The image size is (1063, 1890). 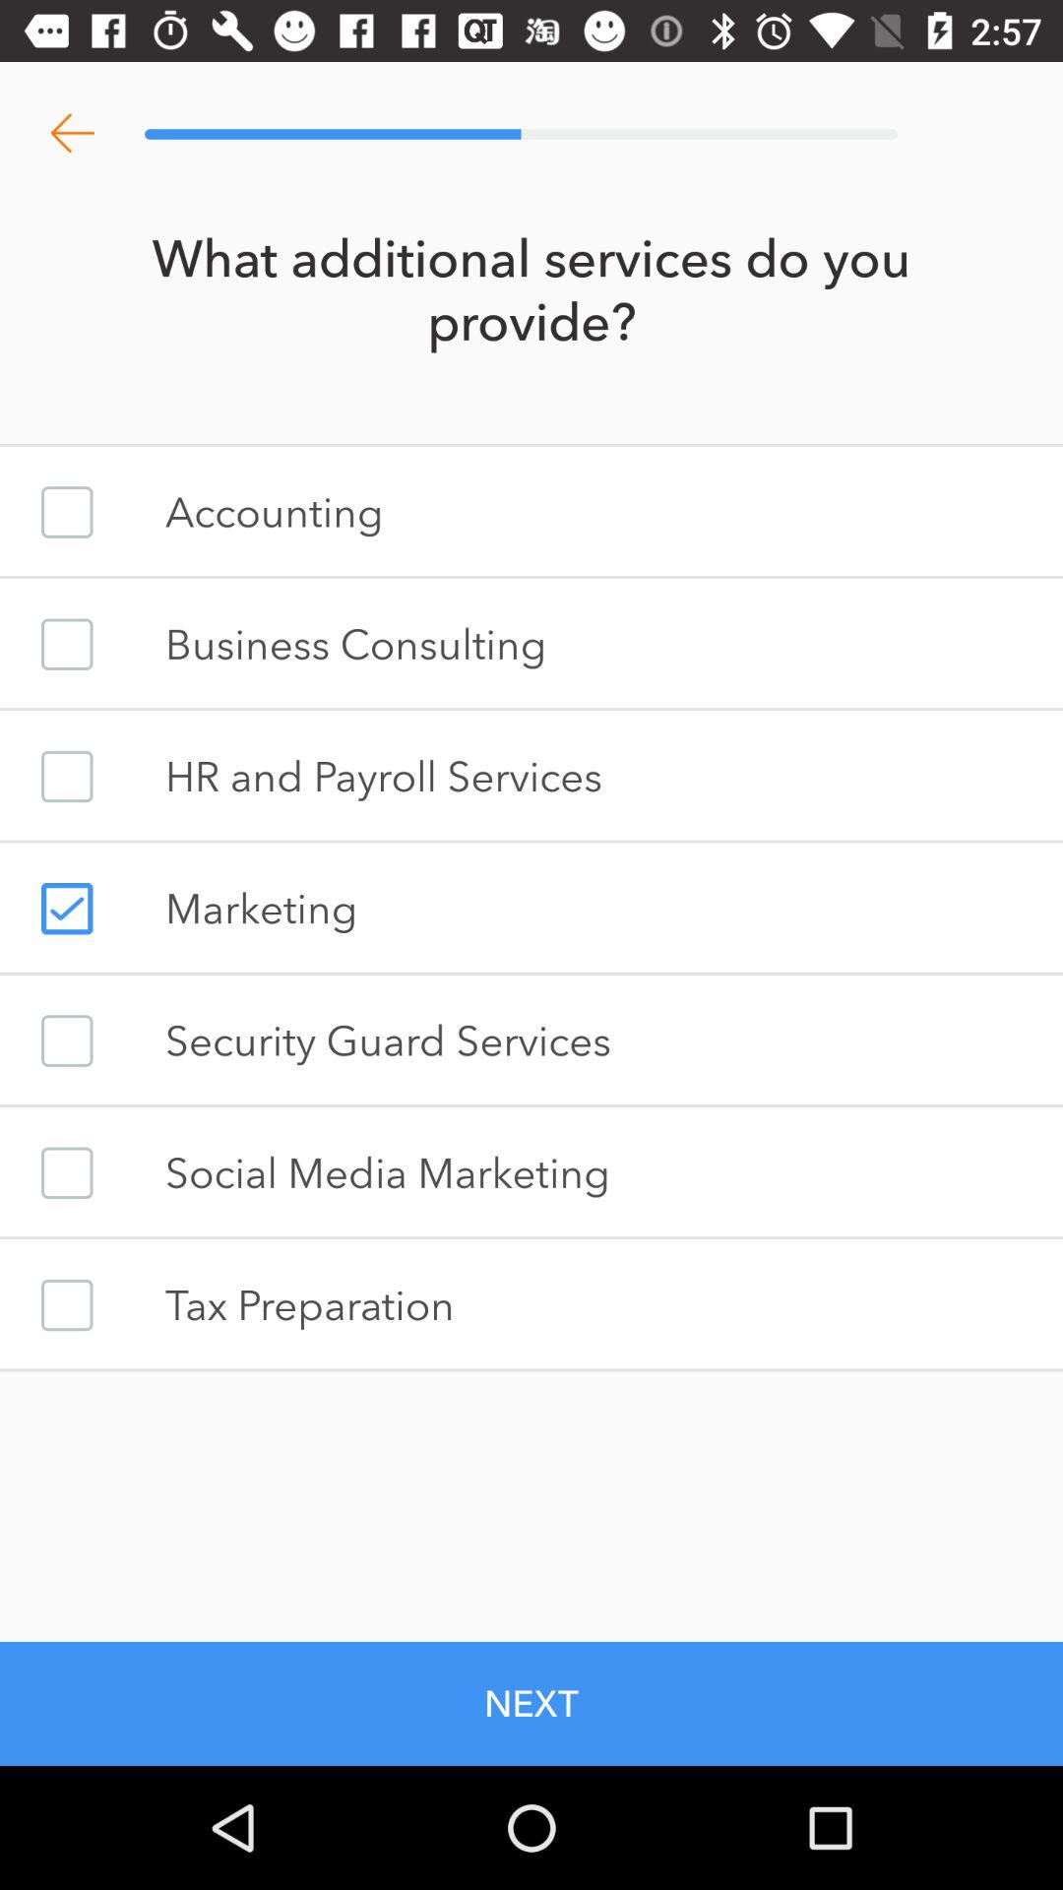 I want to click on choose item above what additional services, so click(x=72, y=134).